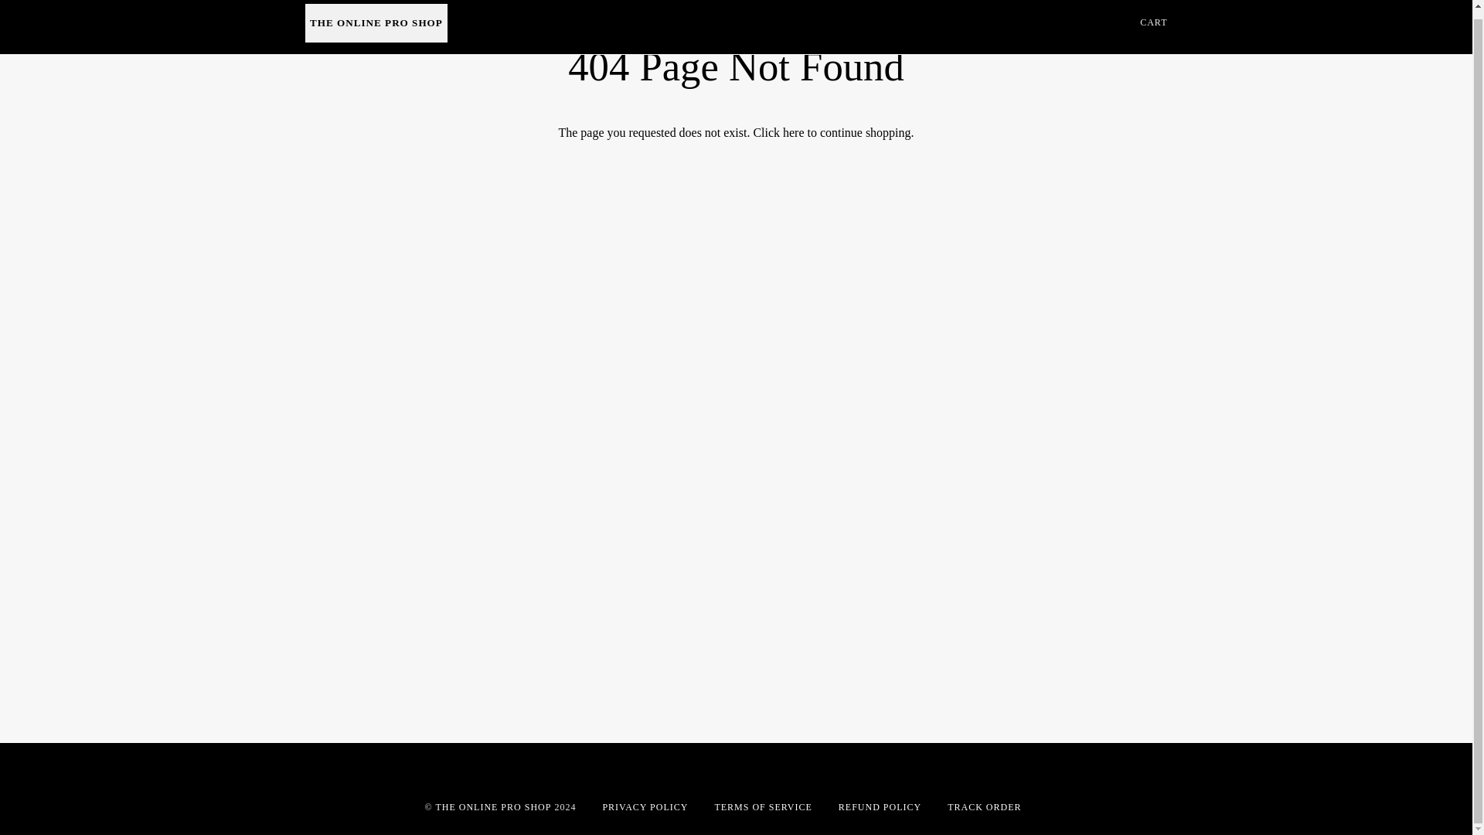 Image resolution: width=1484 pixels, height=835 pixels. I want to click on PRIVACY POLICY, so click(645, 806).